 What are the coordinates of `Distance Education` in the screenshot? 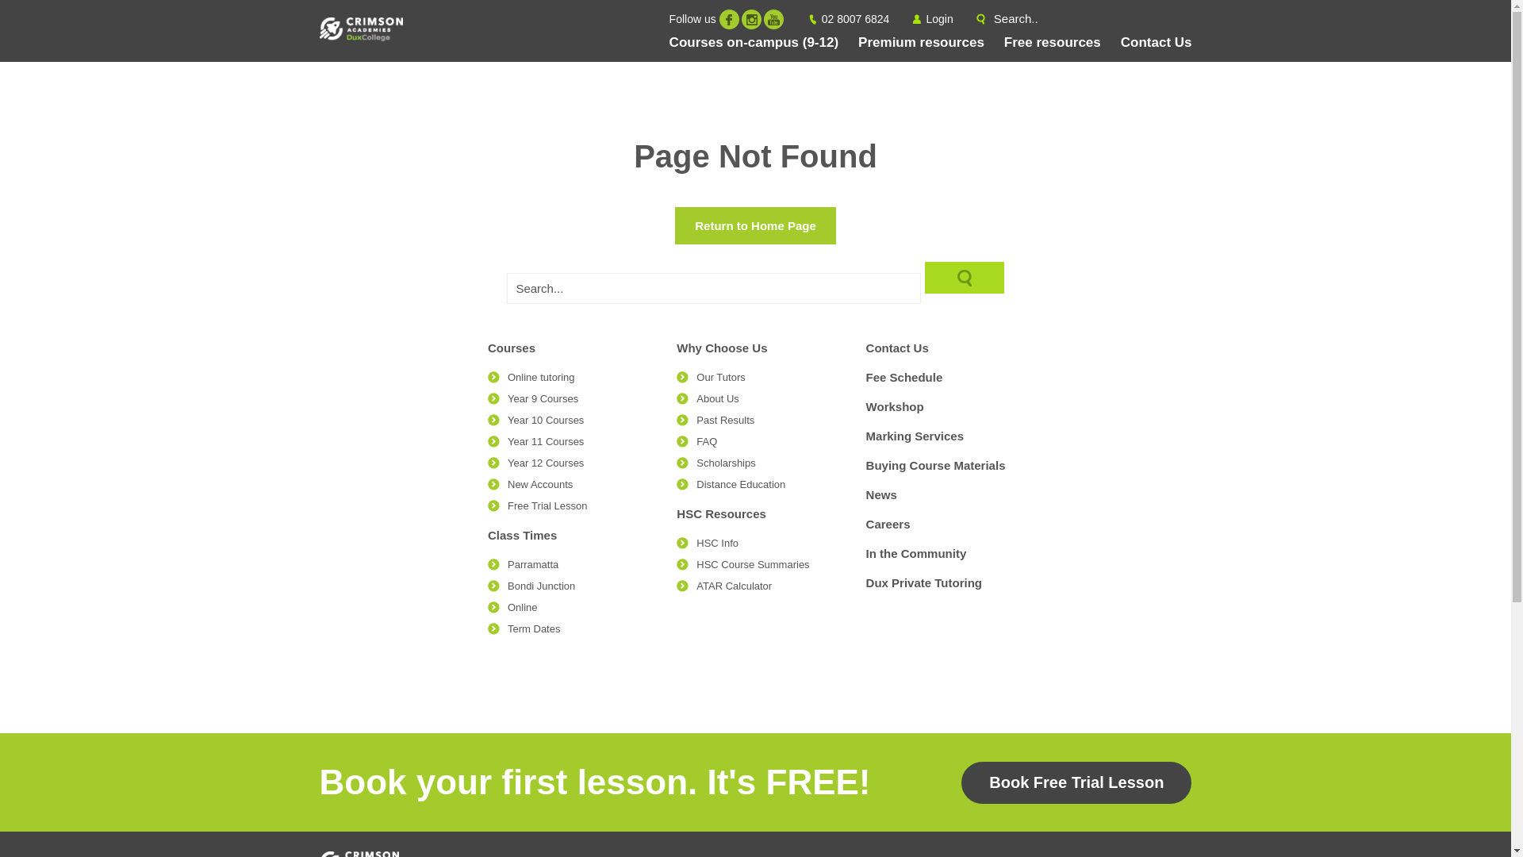 It's located at (741, 484).